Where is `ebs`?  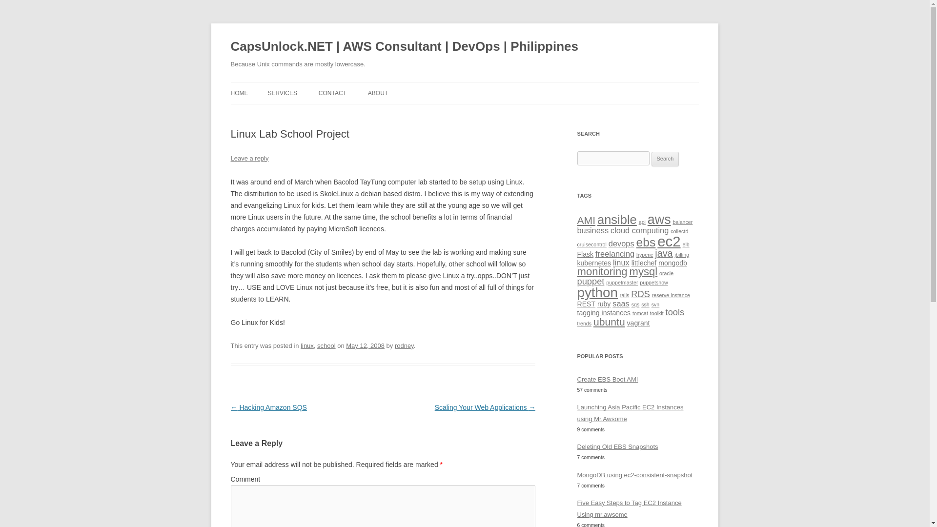 ebs is located at coordinates (646, 242).